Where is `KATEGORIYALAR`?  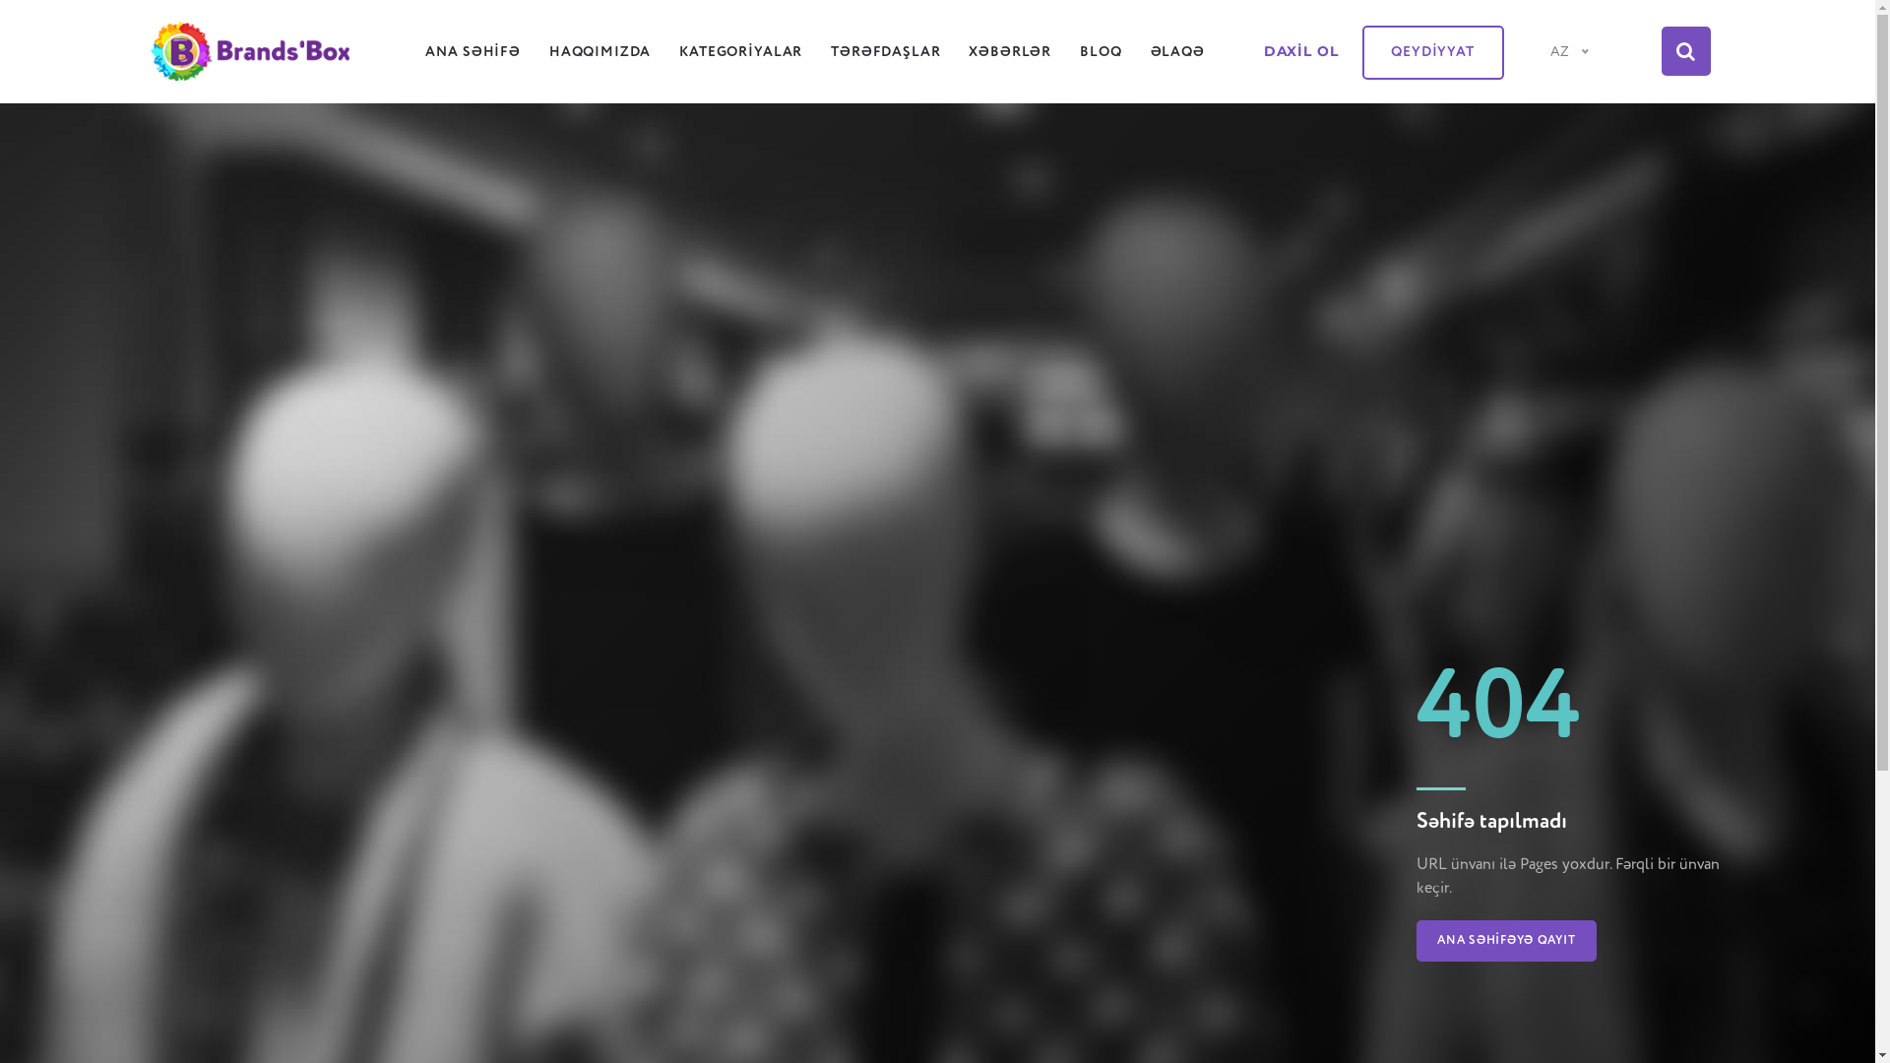
KATEGORIYALAR is located at coordinates (740, 57).